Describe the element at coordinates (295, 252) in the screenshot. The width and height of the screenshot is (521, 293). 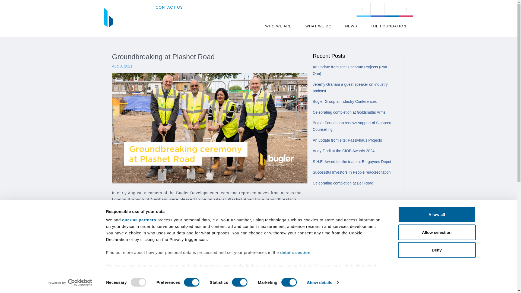
I see `details section` at that location.